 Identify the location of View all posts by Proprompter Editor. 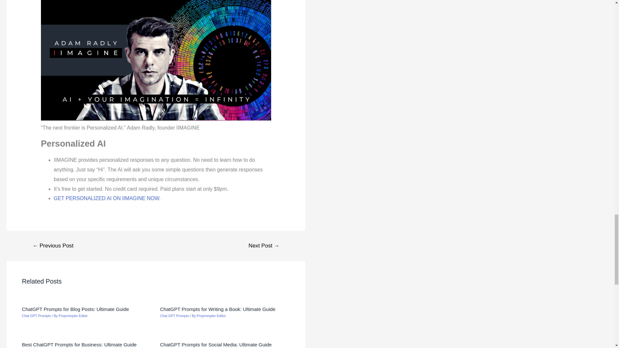
(73, 316).